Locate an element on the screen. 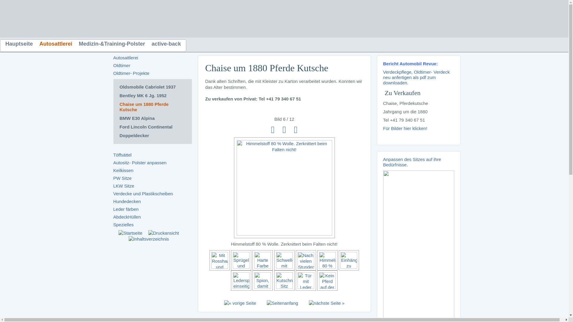 The height and width of the screenshot is (322, 573). Inhaltsverzeichnis is located at coordinates (149, 239).